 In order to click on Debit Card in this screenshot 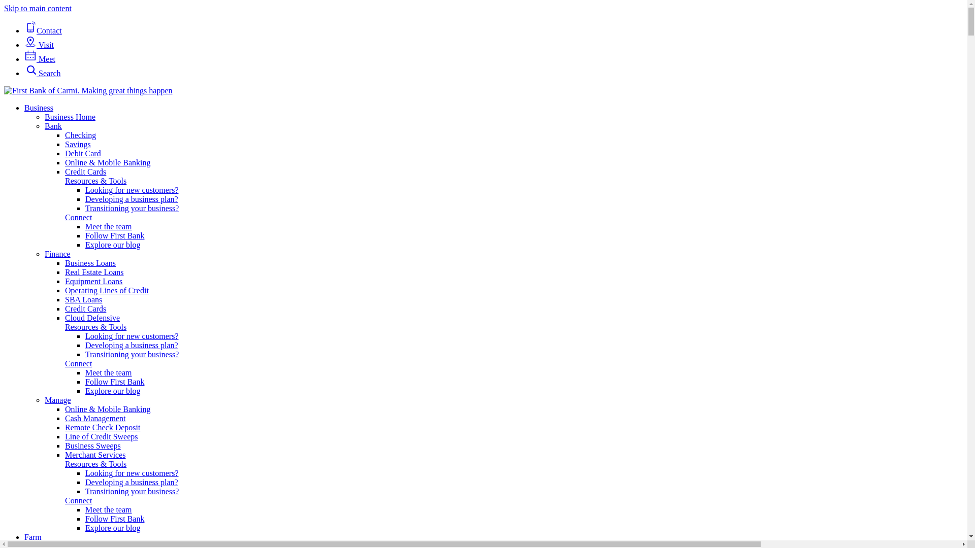, I will do `click(83, 153)`.